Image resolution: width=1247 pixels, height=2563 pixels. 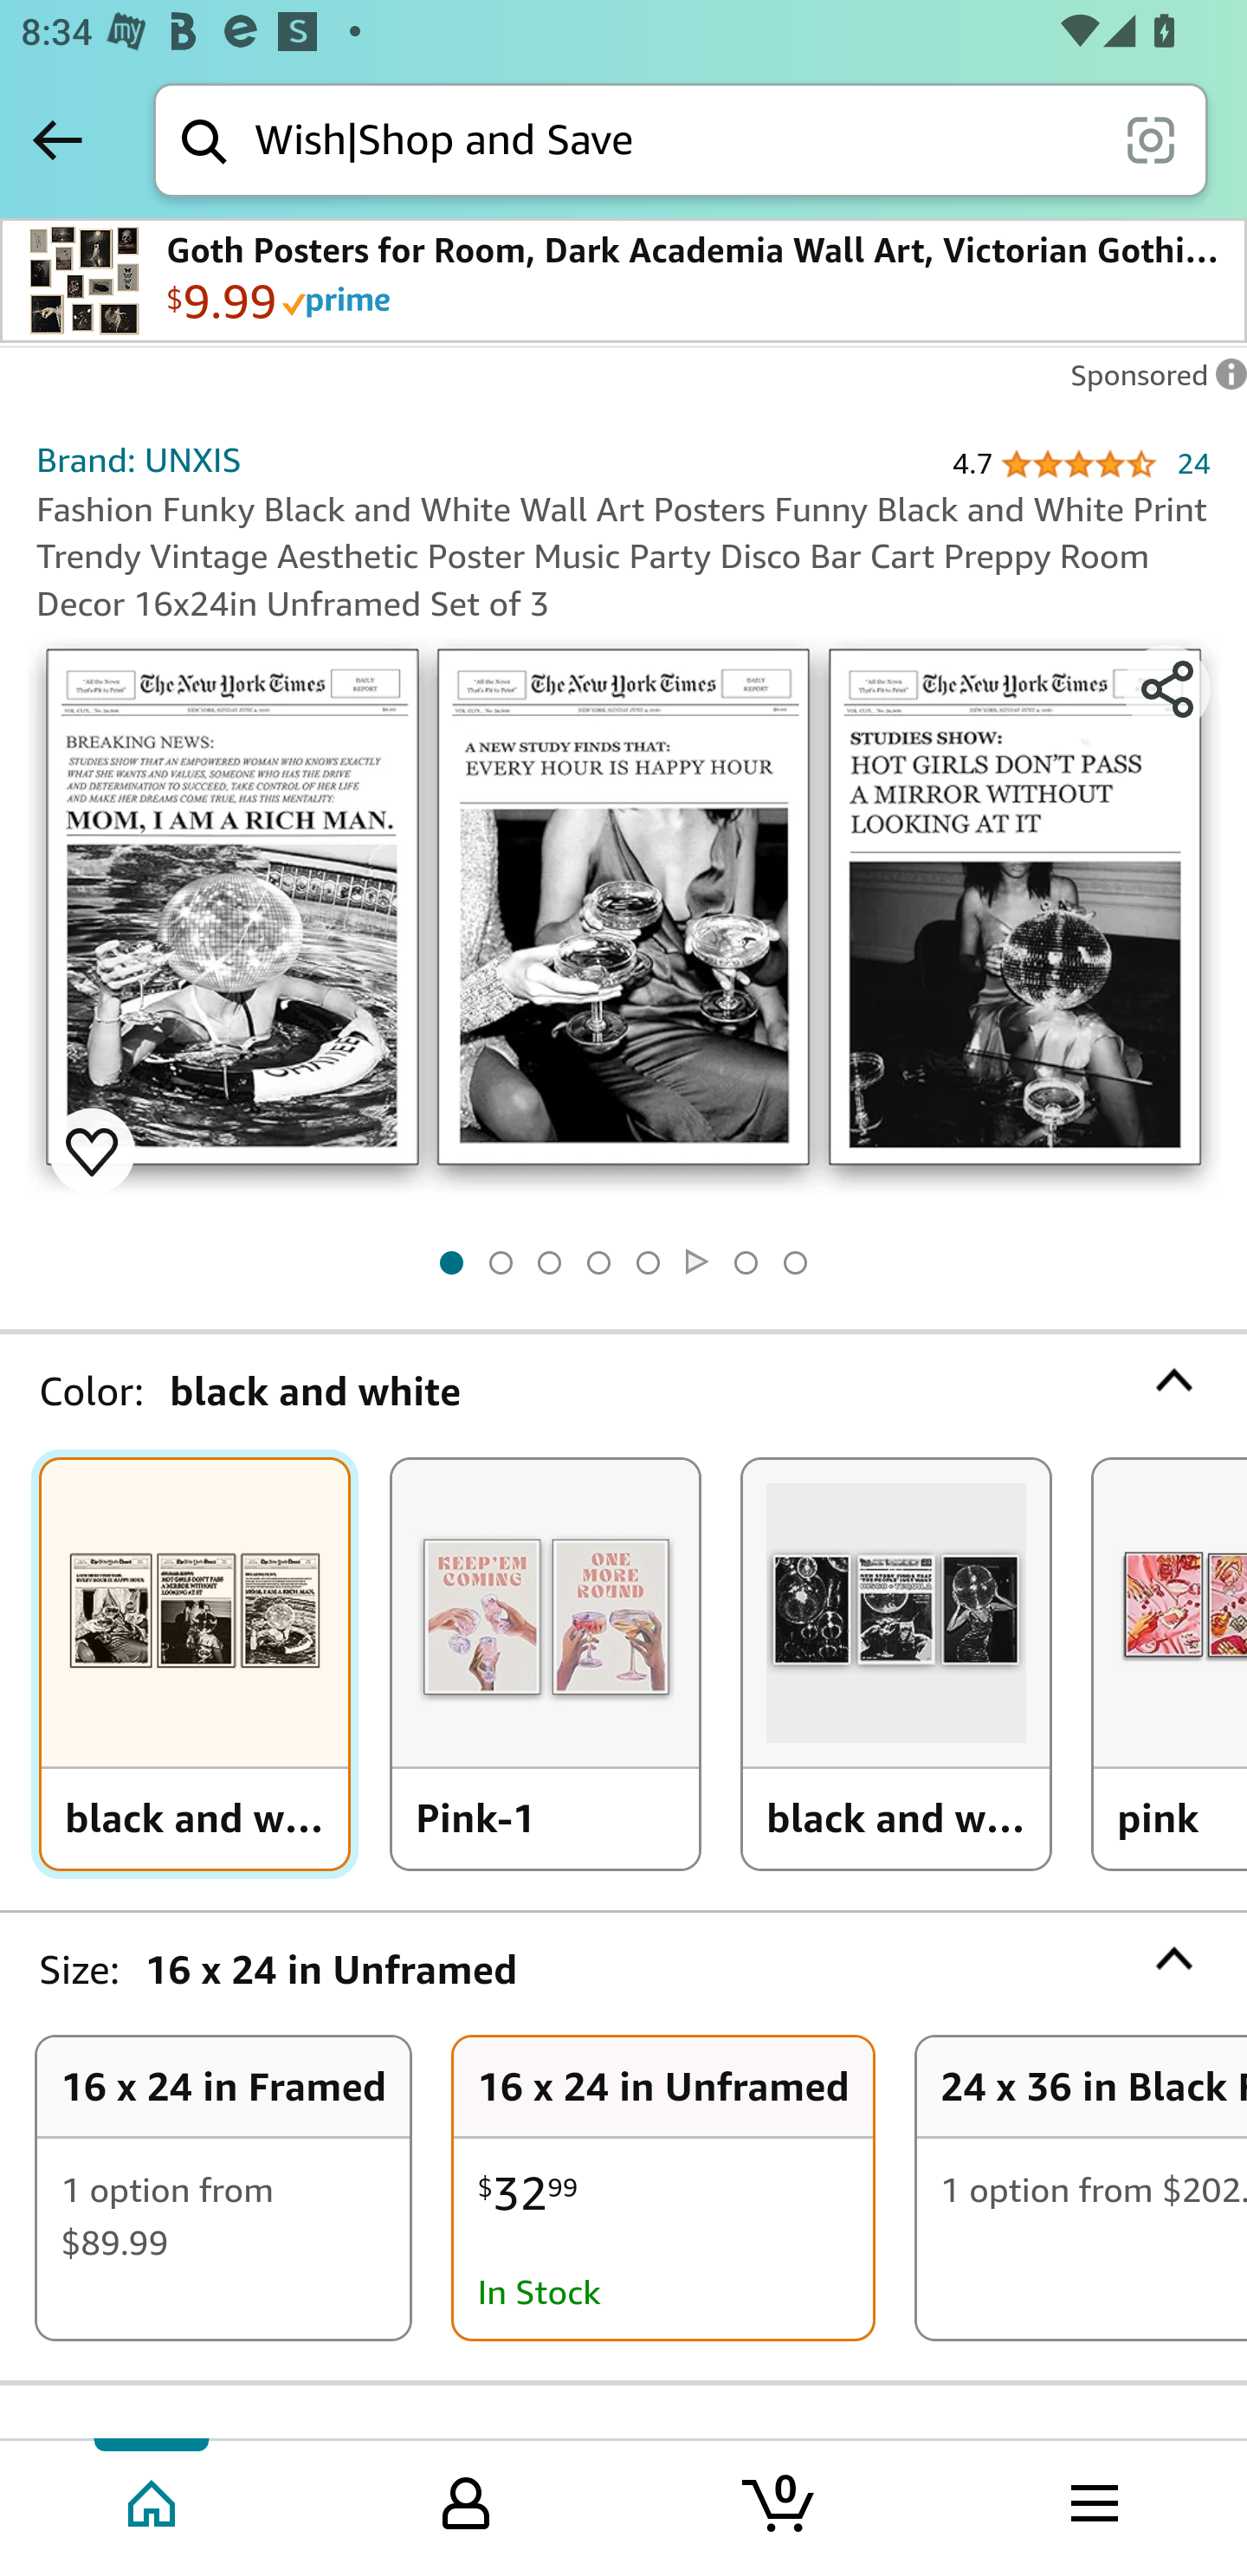 I want to click on Browse menu Tab 4 of 4, so click(x=1092, y=2500).